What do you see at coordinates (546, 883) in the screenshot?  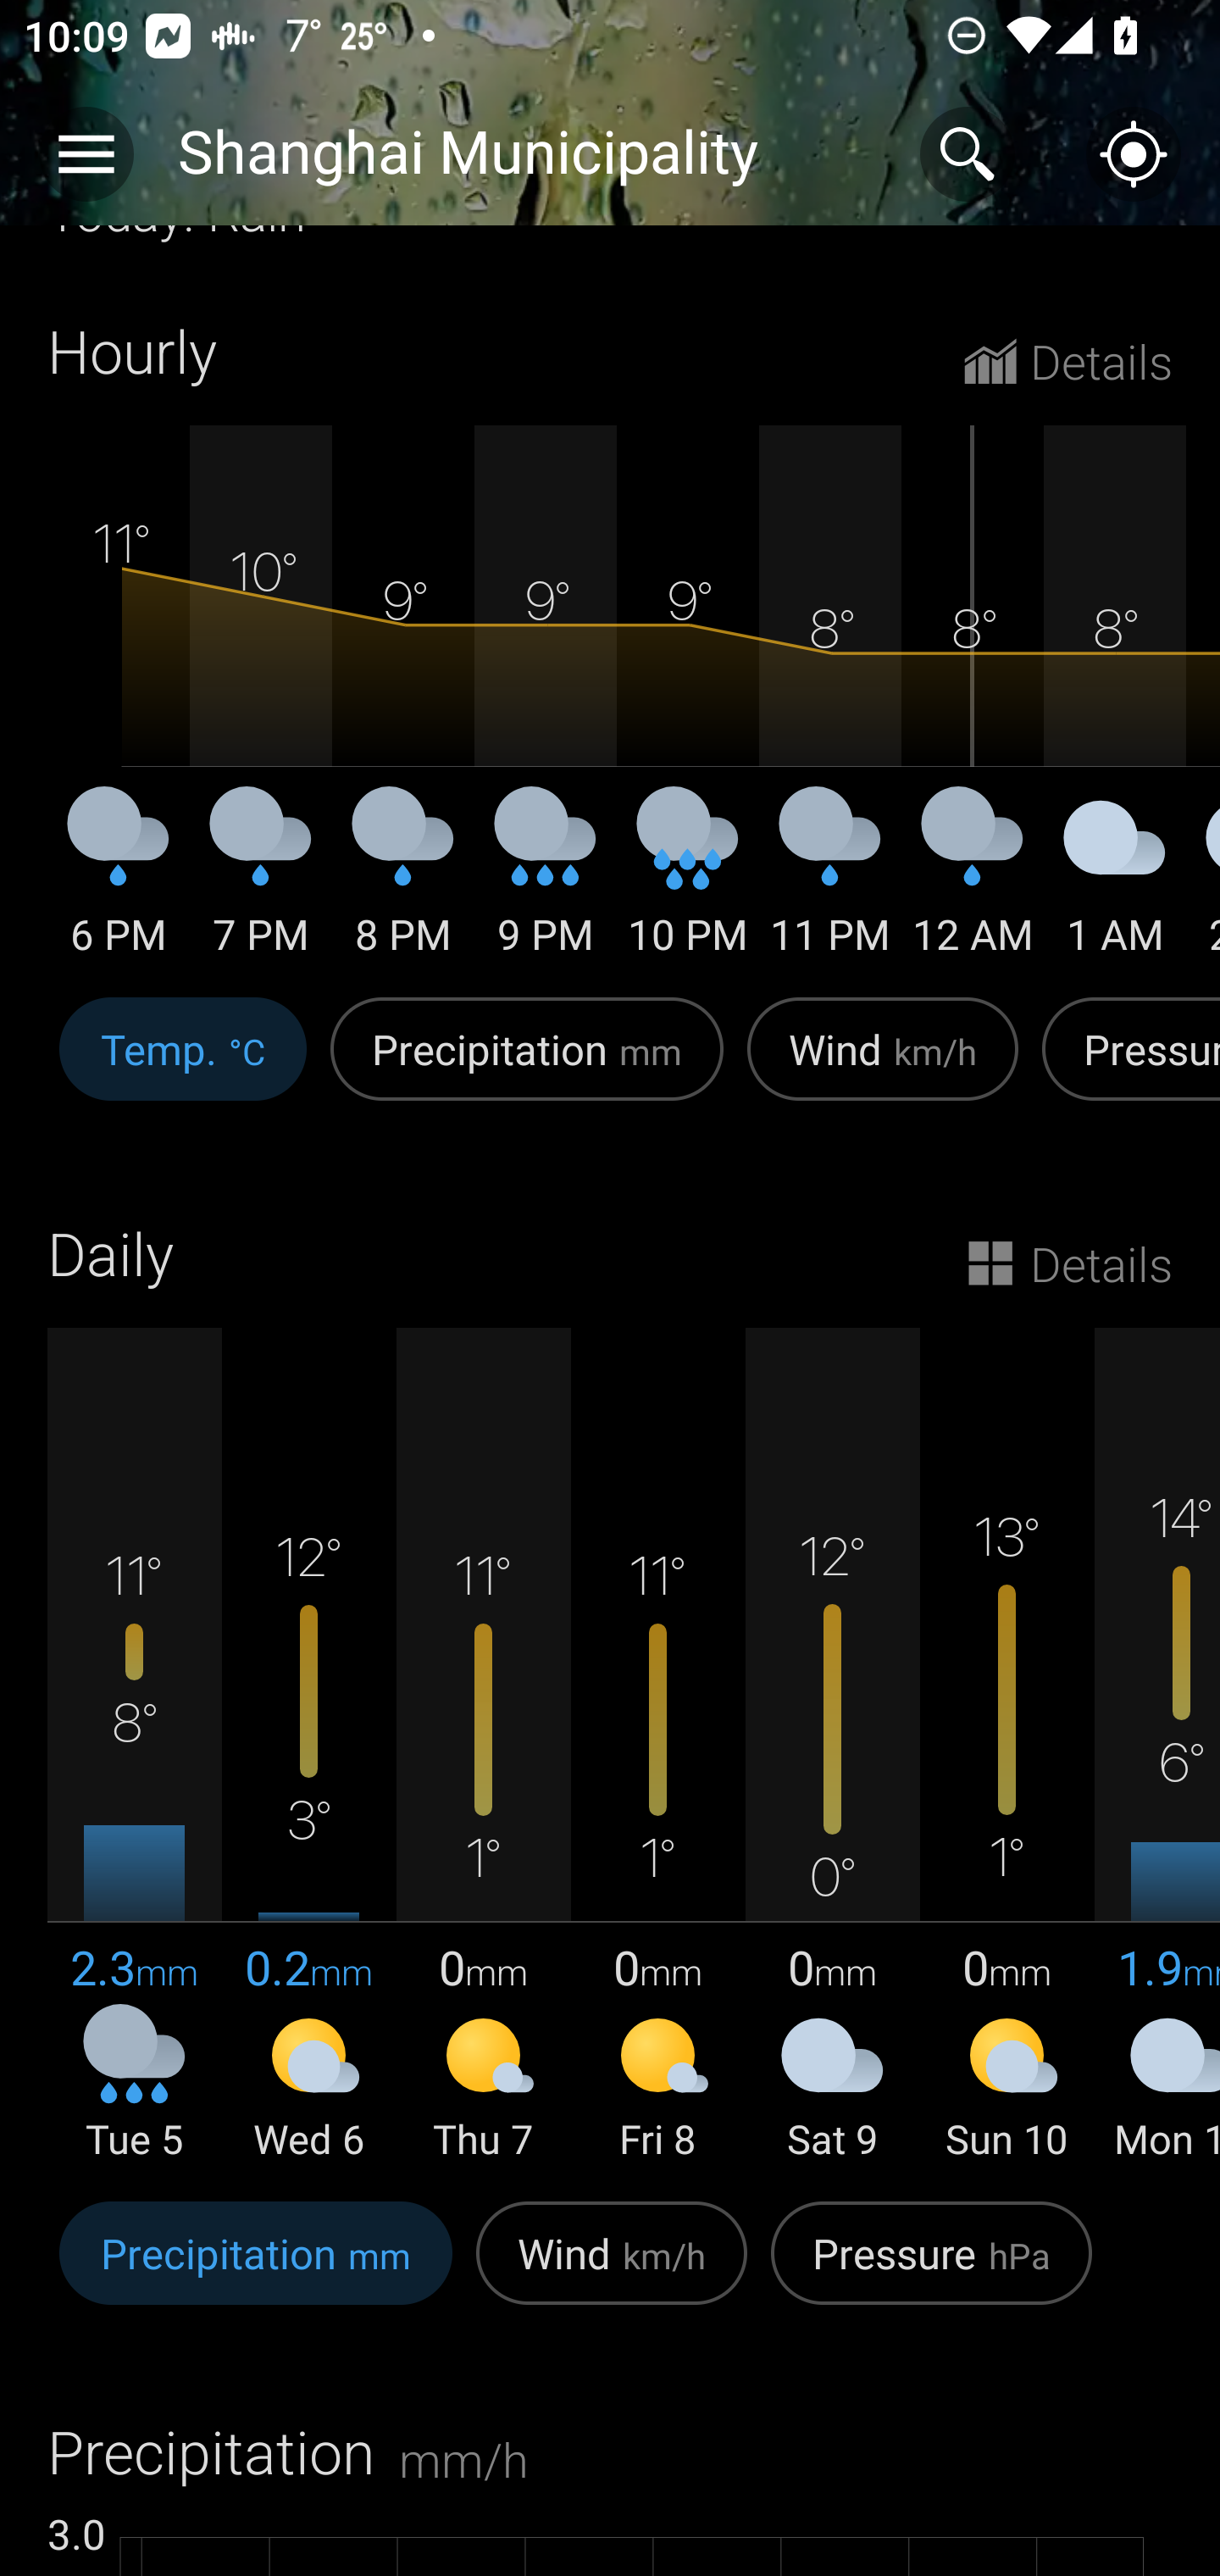 I see `9 PM` at bounding box center [546, 883].